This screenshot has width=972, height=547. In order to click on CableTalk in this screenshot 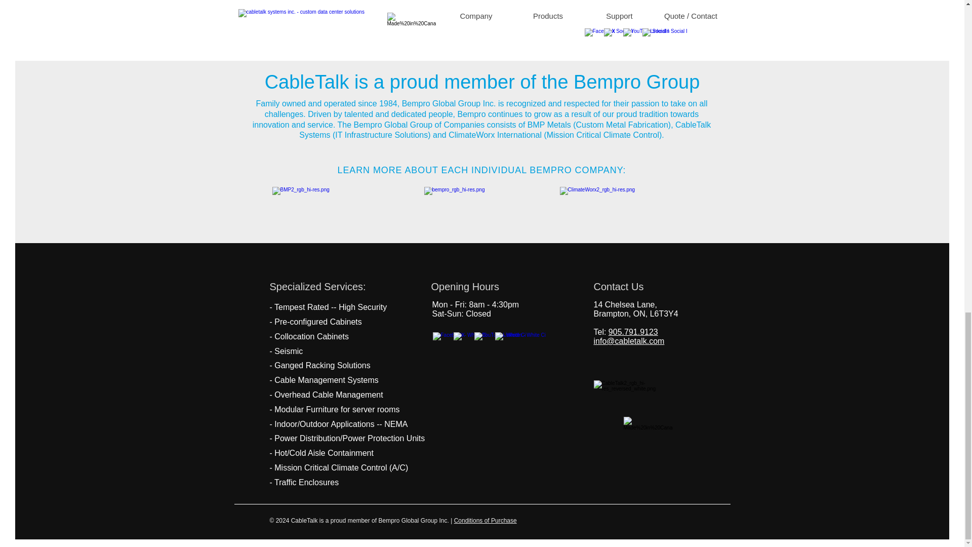, I will do `click(640, 391)`.